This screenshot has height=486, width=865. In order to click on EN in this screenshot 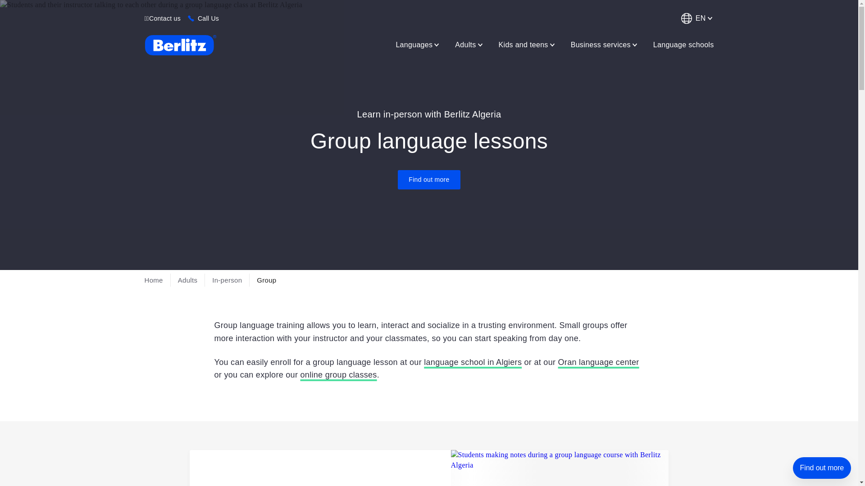, I will do `click(696, 18)`.